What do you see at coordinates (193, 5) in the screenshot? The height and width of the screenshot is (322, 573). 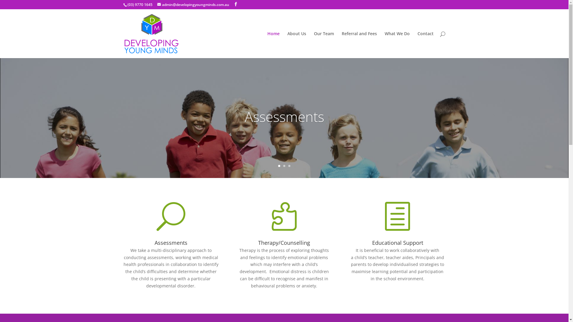 I see `admin@developingyoungminds.com.au` at bounding box center [193, 5].